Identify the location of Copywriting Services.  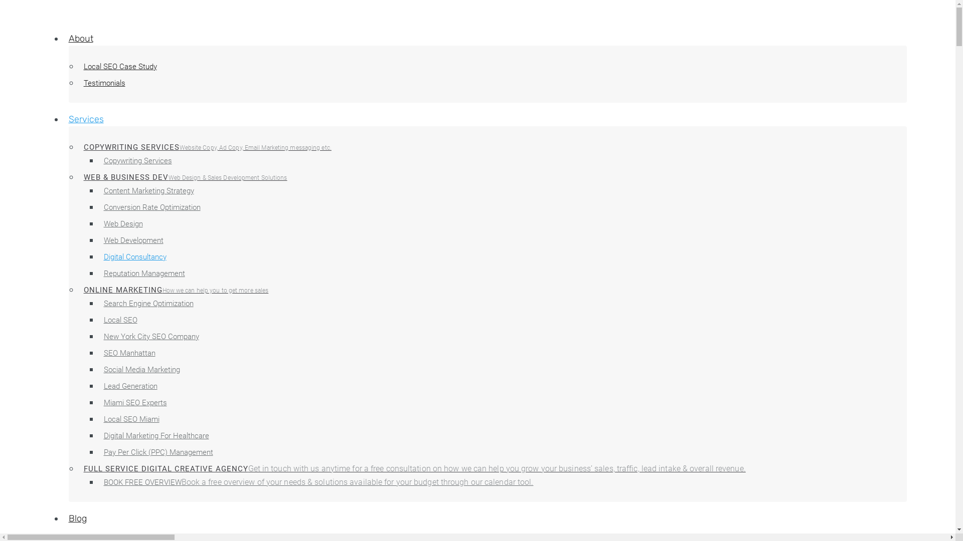
(138, 160).